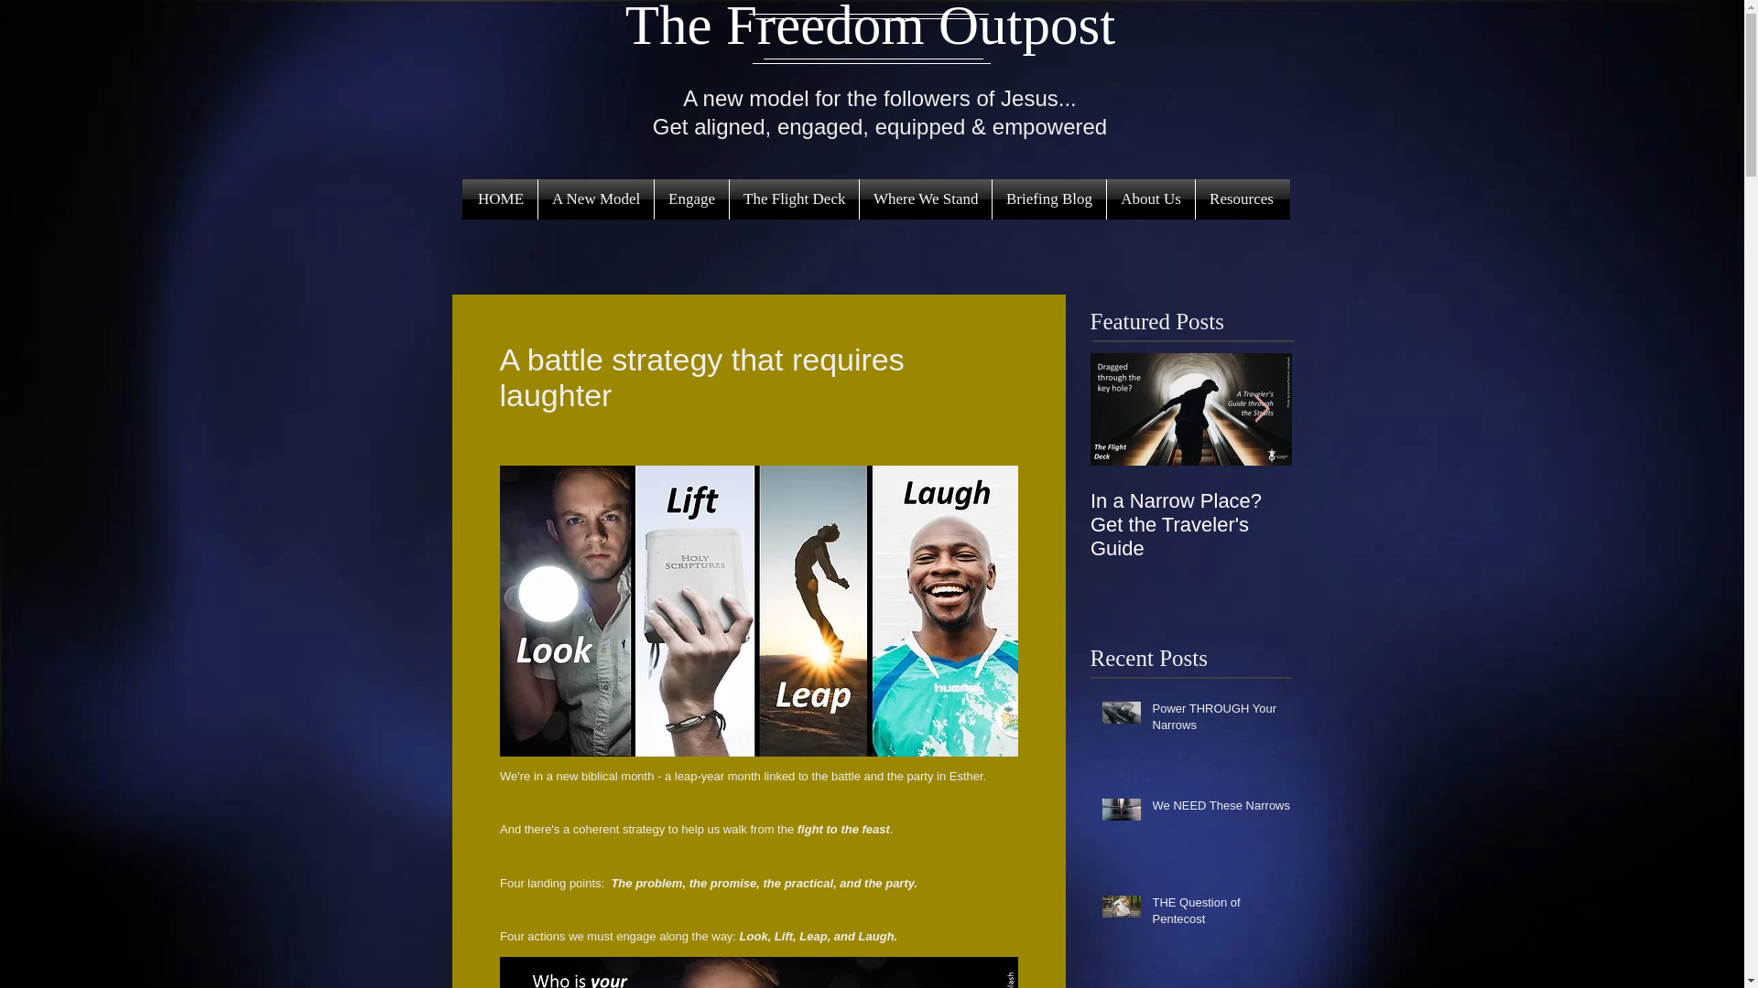 The height and width of the screenshot is (988, 1758). What do you see at coordinates (1241, 199) in the screenshot?
I see `Resources` at bounding box center [1241, 199].